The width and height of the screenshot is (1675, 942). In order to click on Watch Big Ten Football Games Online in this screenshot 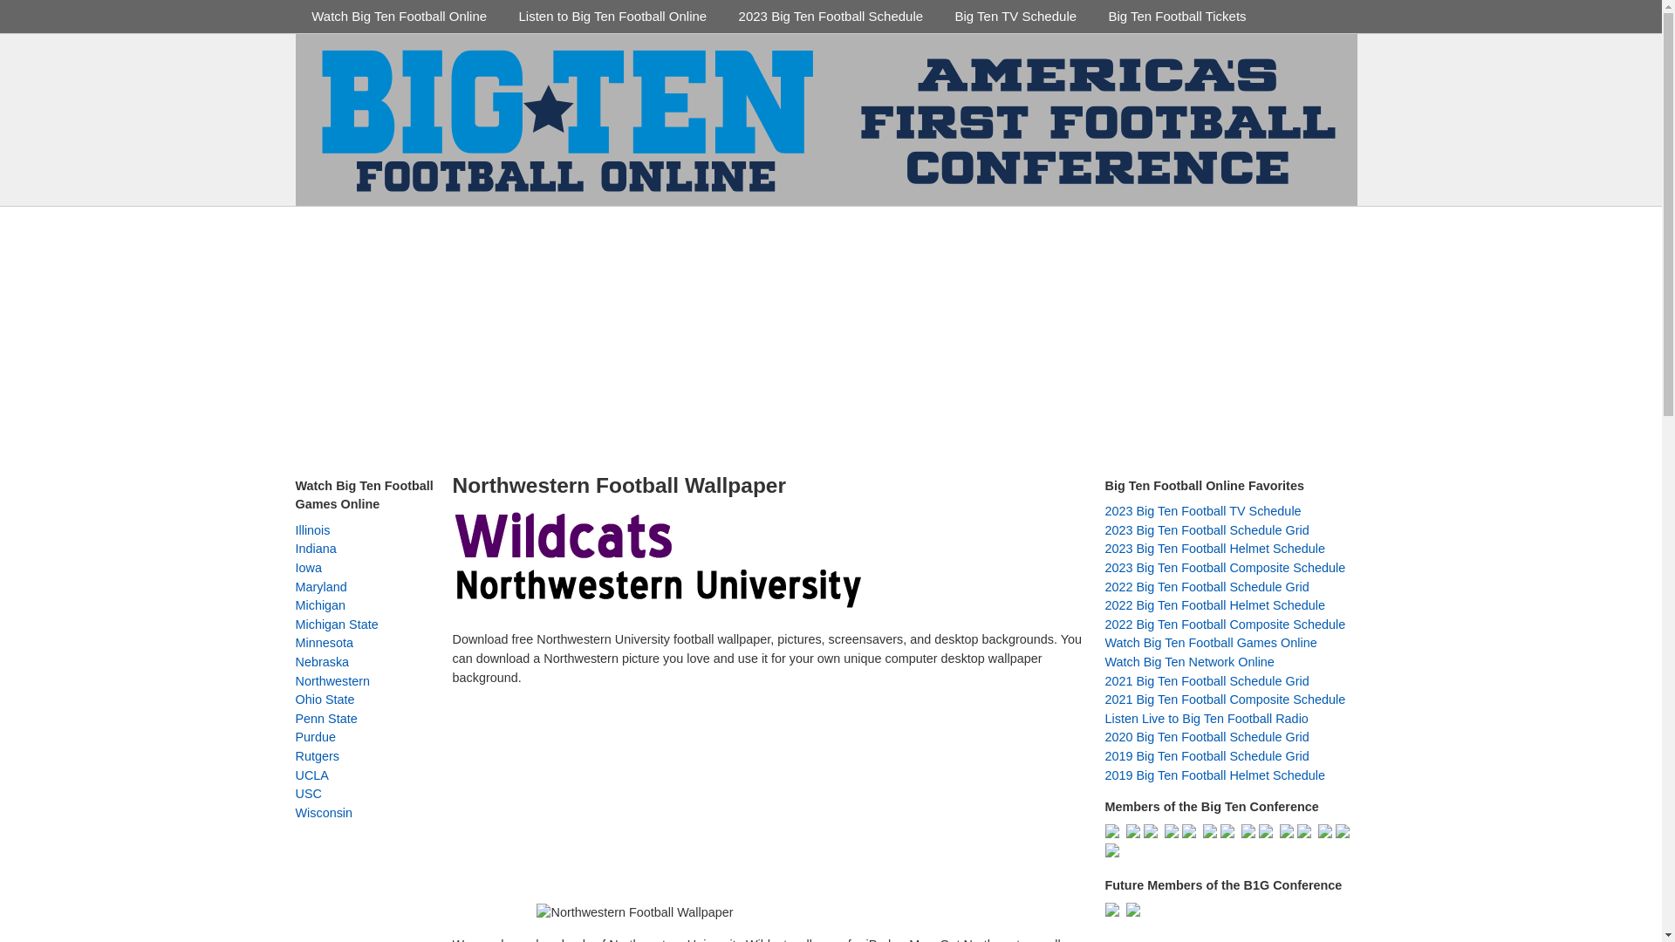, I will do `click(1210, 643)`.